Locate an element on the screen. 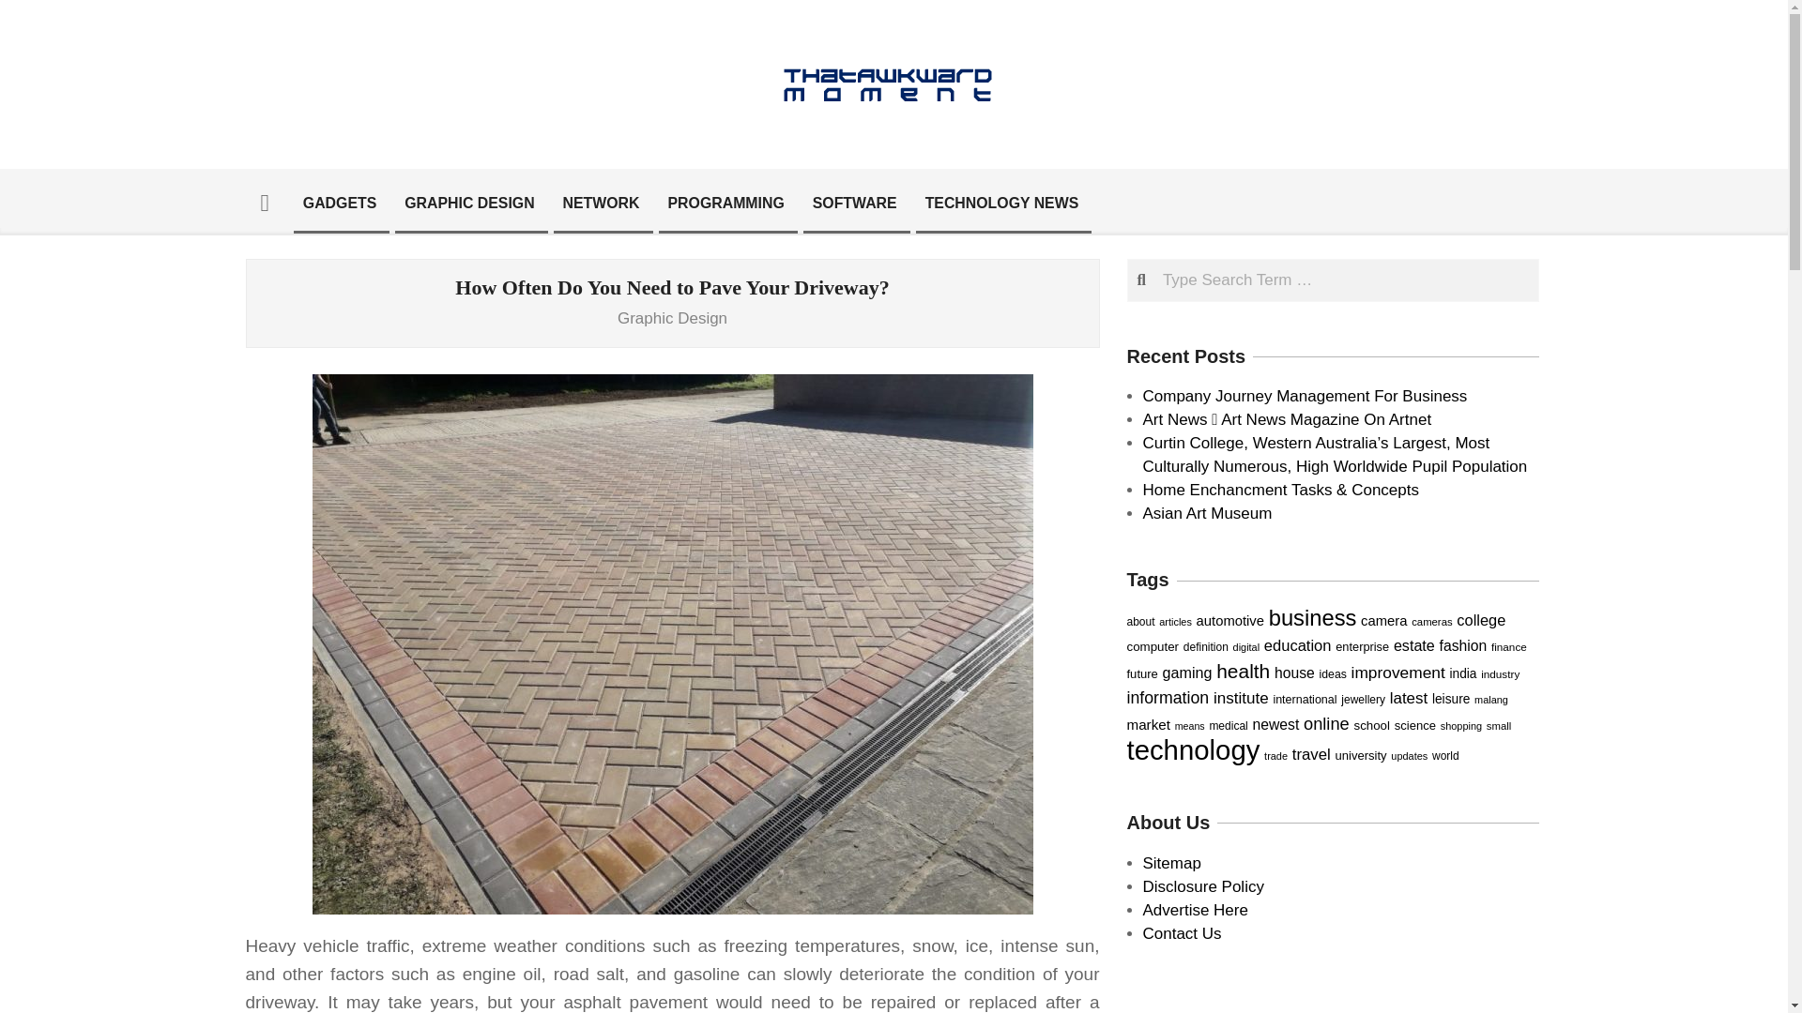 This screenshot has width=1802, height=1013. education is located at coordinates (1297, 645).